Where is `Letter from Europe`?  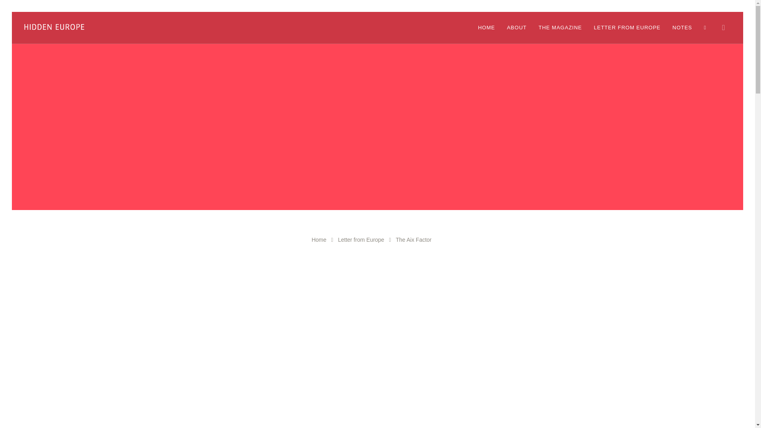
Letter from Europe is located at coordinates (361, 240).